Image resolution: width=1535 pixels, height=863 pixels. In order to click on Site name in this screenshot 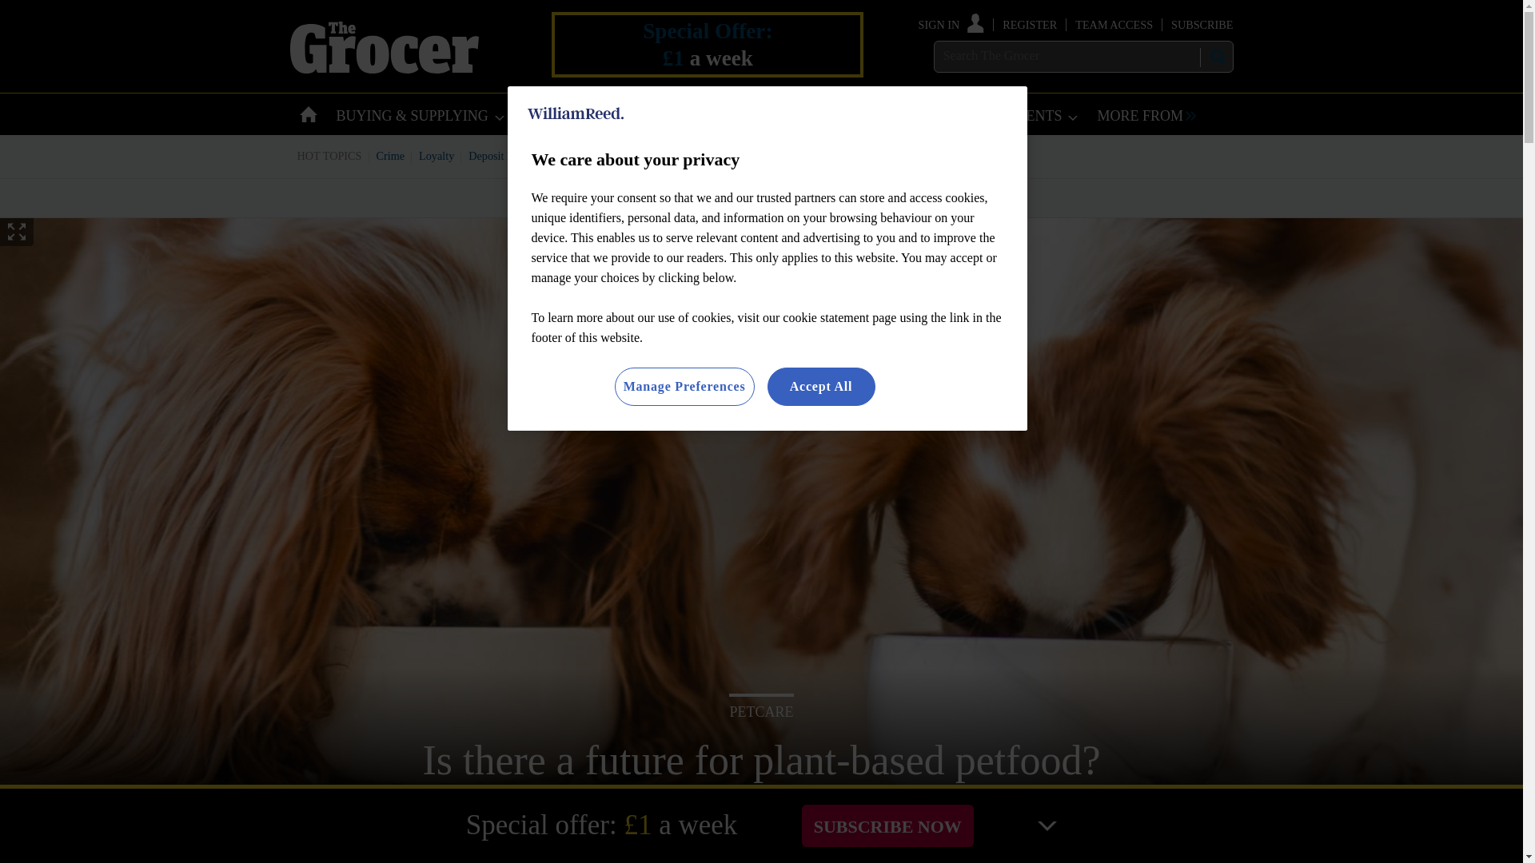, I will do `click(384, 69)`.